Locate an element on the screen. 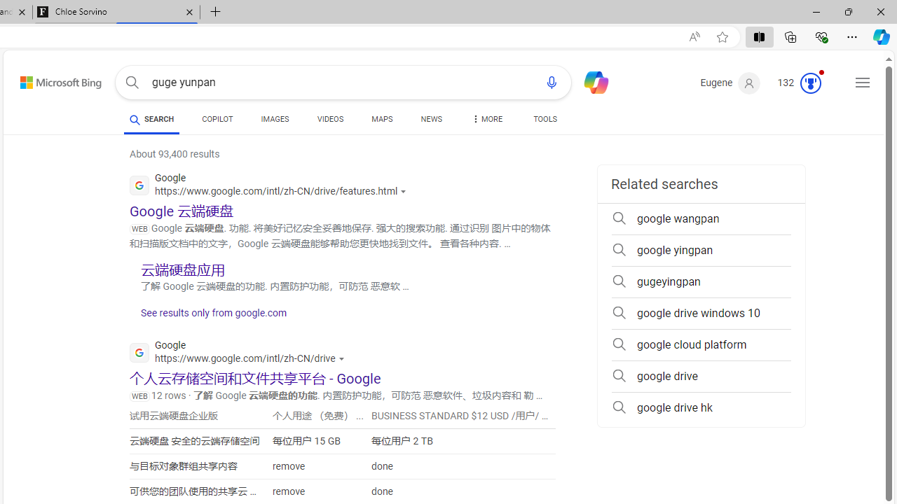 The image size is (897, 504). google drive hk is located at coordinates (701, 407).